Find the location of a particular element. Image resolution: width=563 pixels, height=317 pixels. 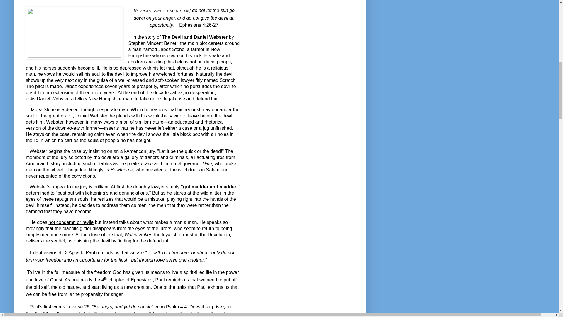

New Hampshire is located at coordinates (174, 52).